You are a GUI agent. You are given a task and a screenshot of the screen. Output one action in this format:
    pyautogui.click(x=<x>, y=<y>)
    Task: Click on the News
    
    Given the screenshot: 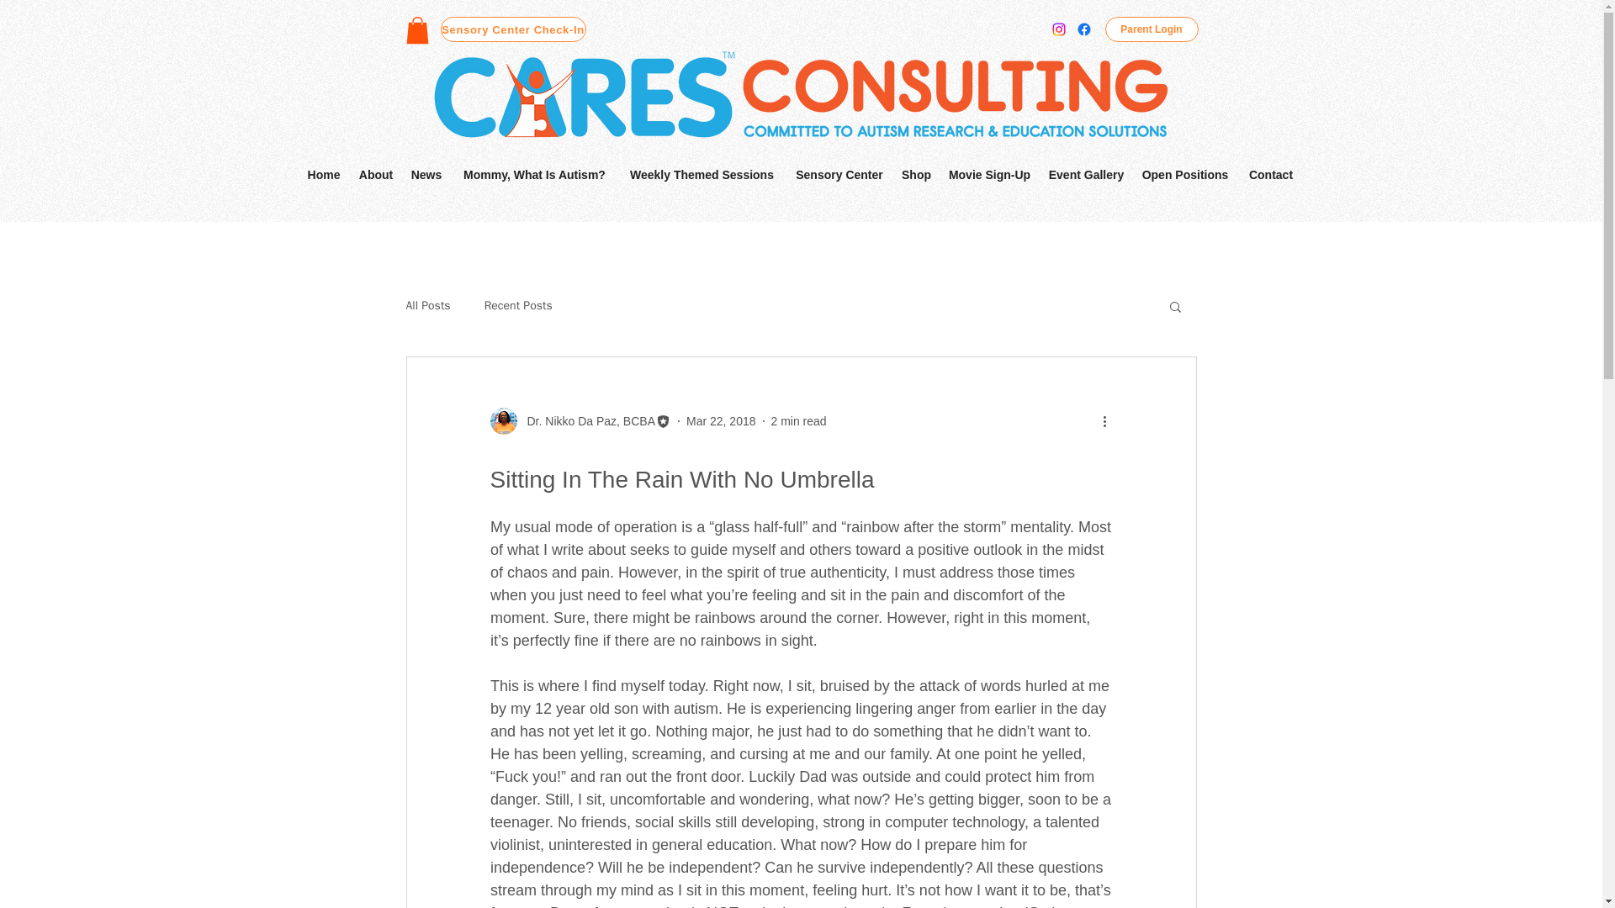 What is the action you would take?
    pyautogui.click(x=426, y=175)
    